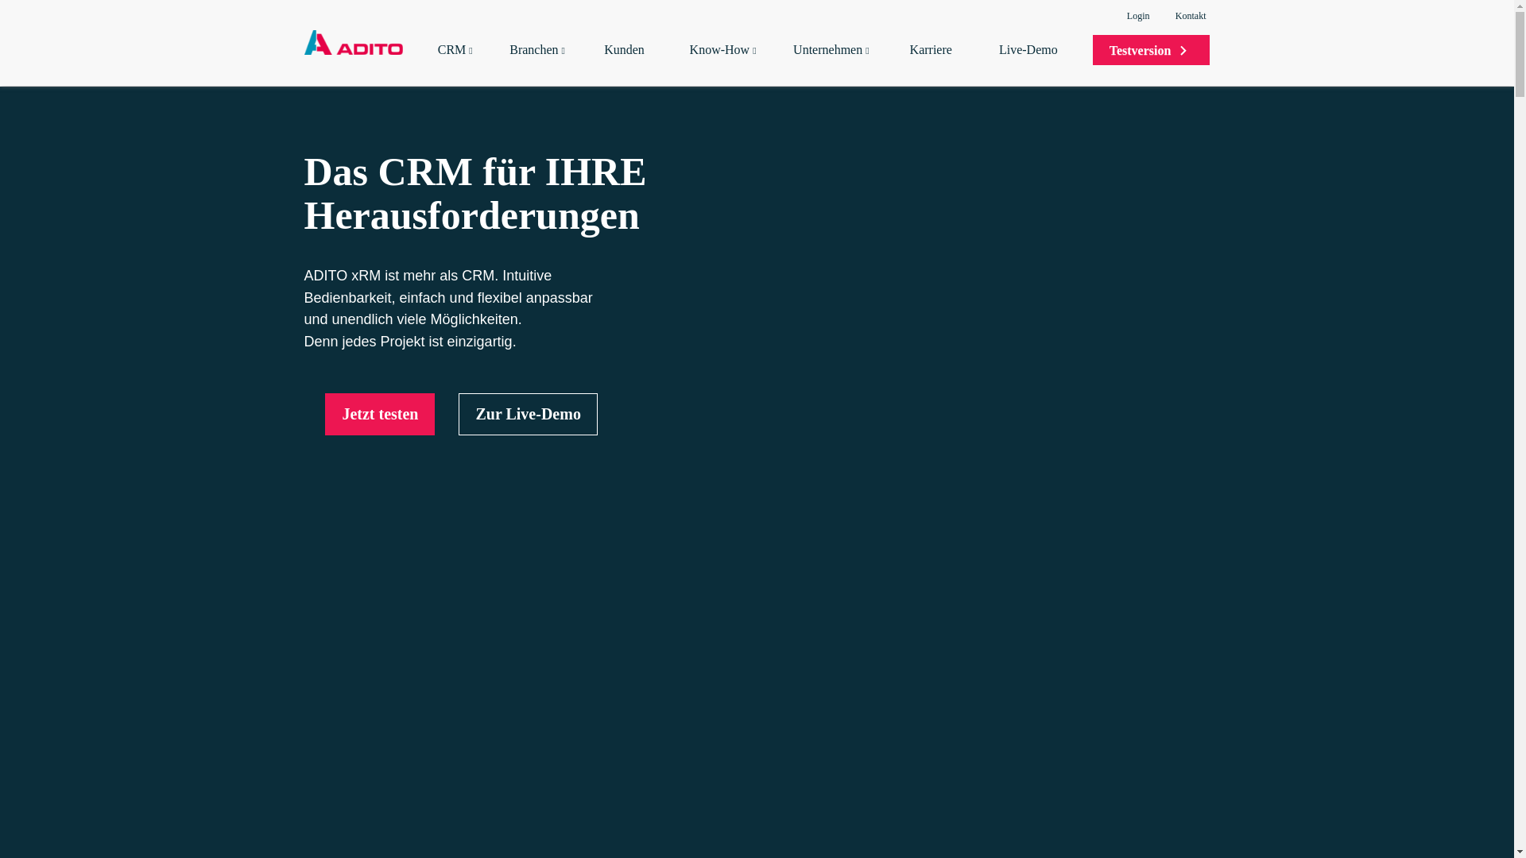 The width and height of the screenshot is (1526, 858). Describe the element at coordinates (1137, 16) in the screenshot. I see `Login` at that location.